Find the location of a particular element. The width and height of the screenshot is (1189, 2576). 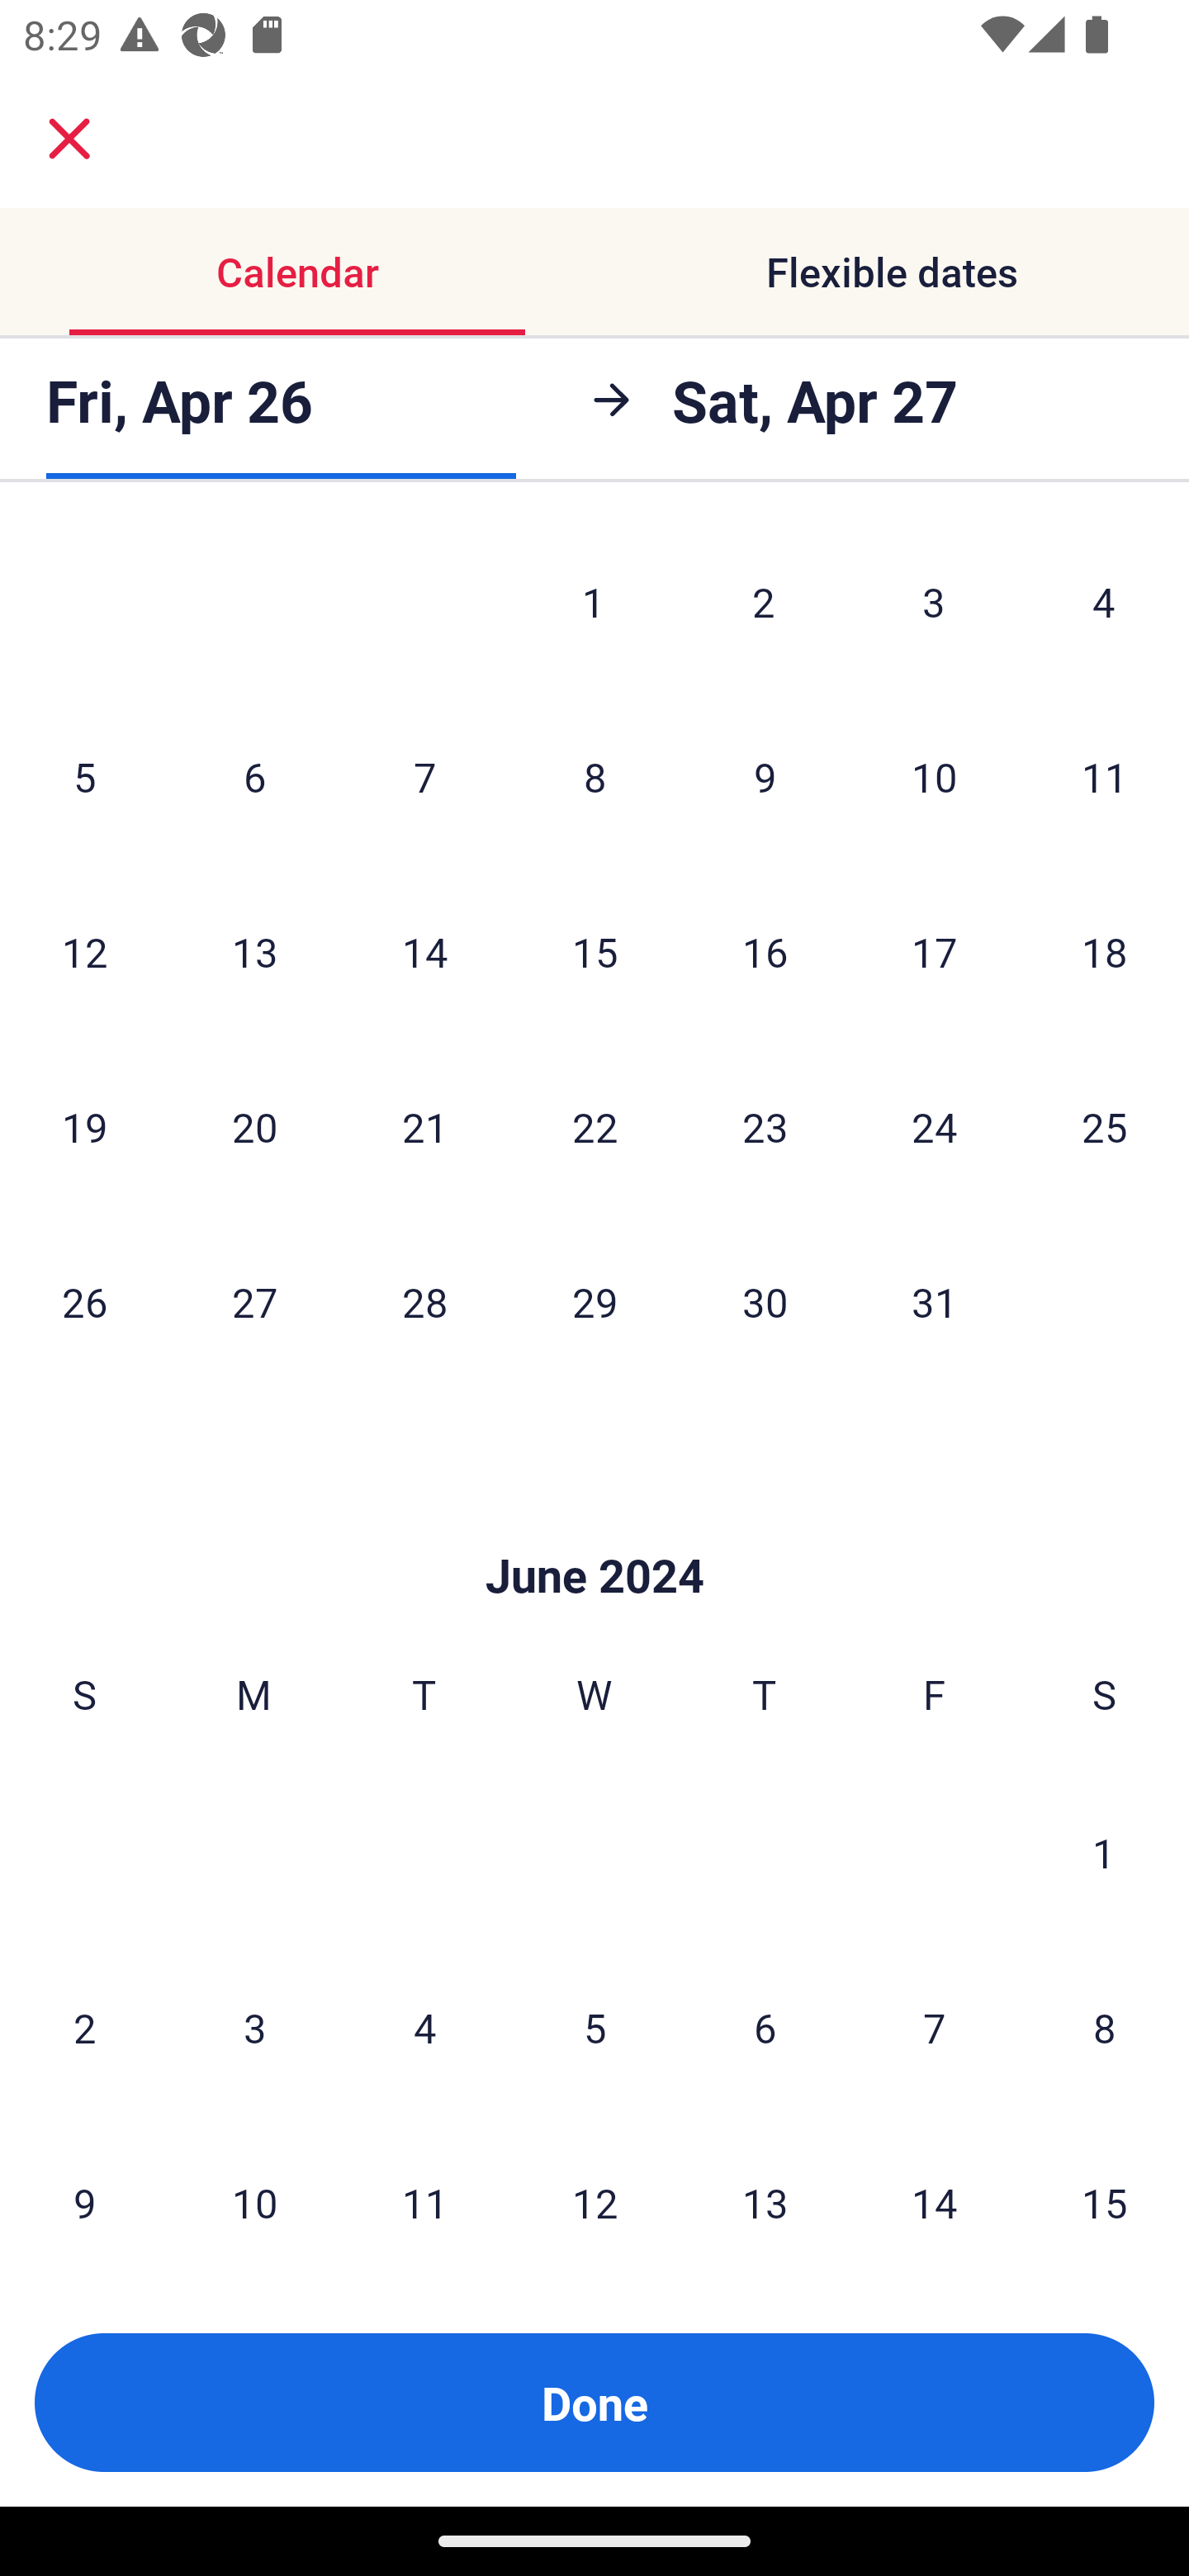

15 Saturday, June 15, 2024 is located at coordinates (1105, 2190).